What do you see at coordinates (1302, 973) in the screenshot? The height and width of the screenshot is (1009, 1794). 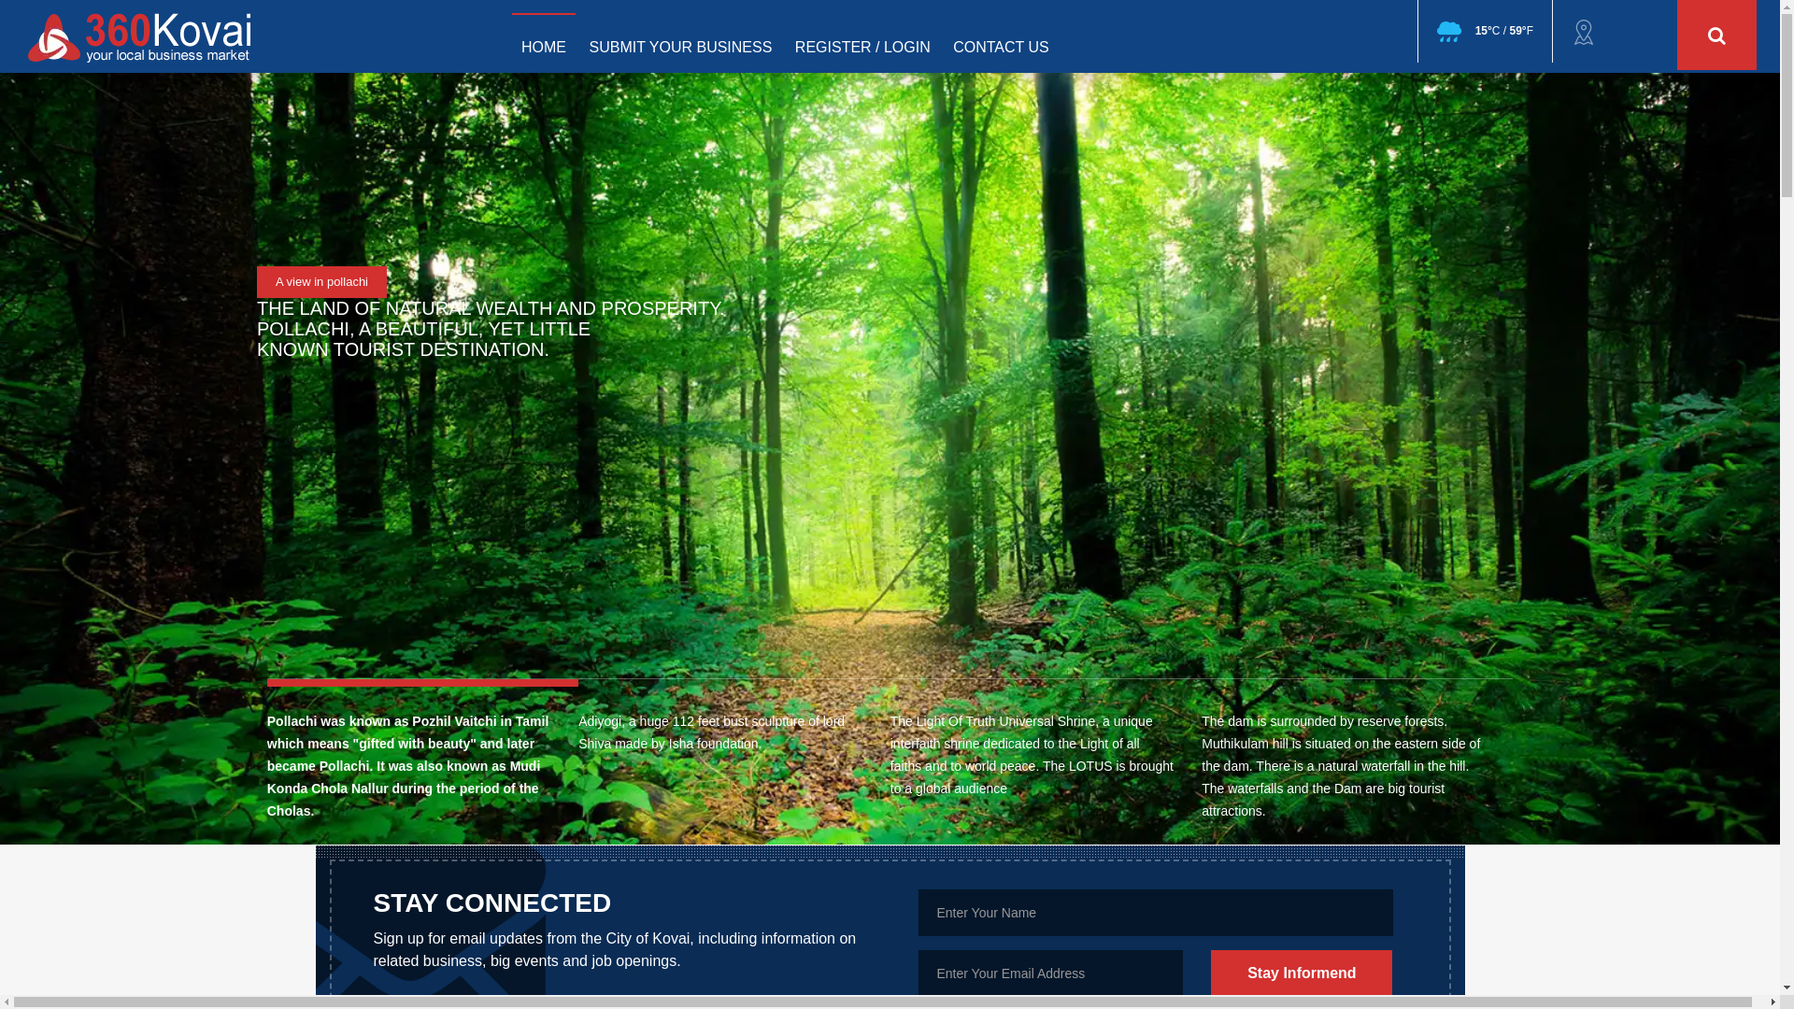 I see `Stay Informend` at bounding box center [1302, 973].